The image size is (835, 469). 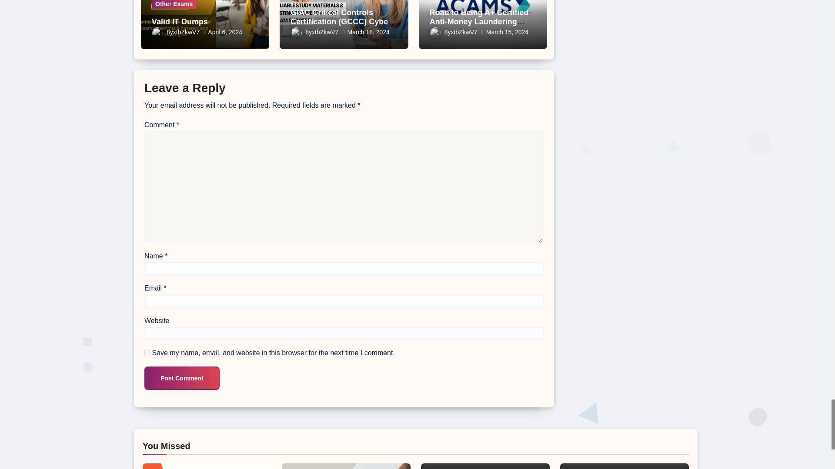 What do you see at coordinates (180, 22) in the screenshot?
I see `Permalink to: Valid IT Dumps` at bounding box center [180, 22].